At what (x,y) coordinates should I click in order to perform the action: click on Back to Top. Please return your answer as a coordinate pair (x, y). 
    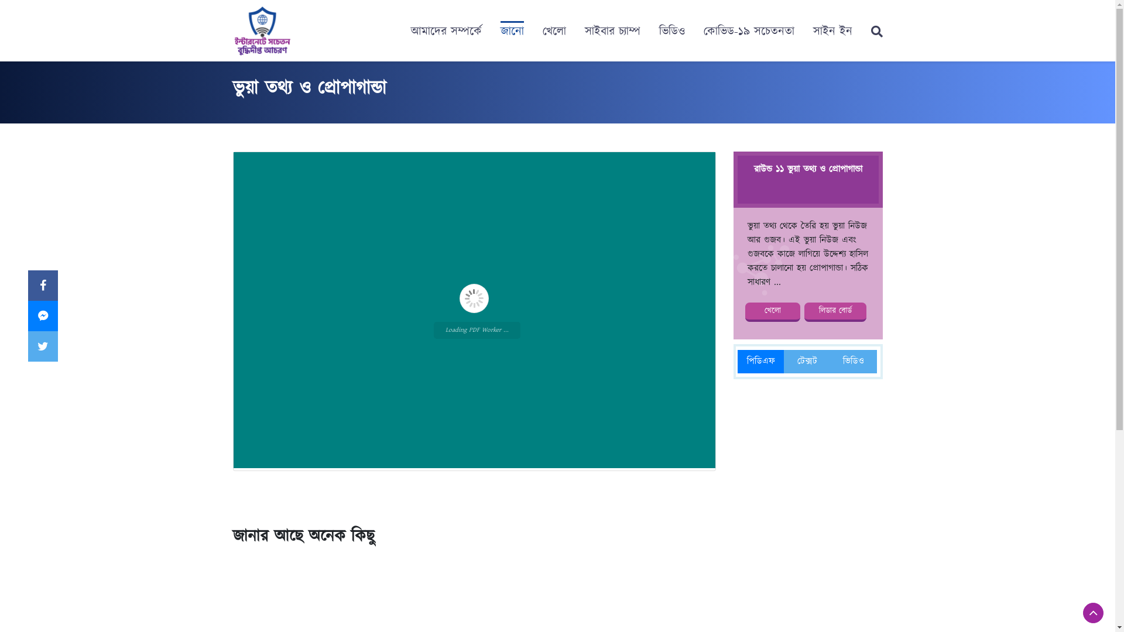
    Looking at the image, I should click on (1094, 613).